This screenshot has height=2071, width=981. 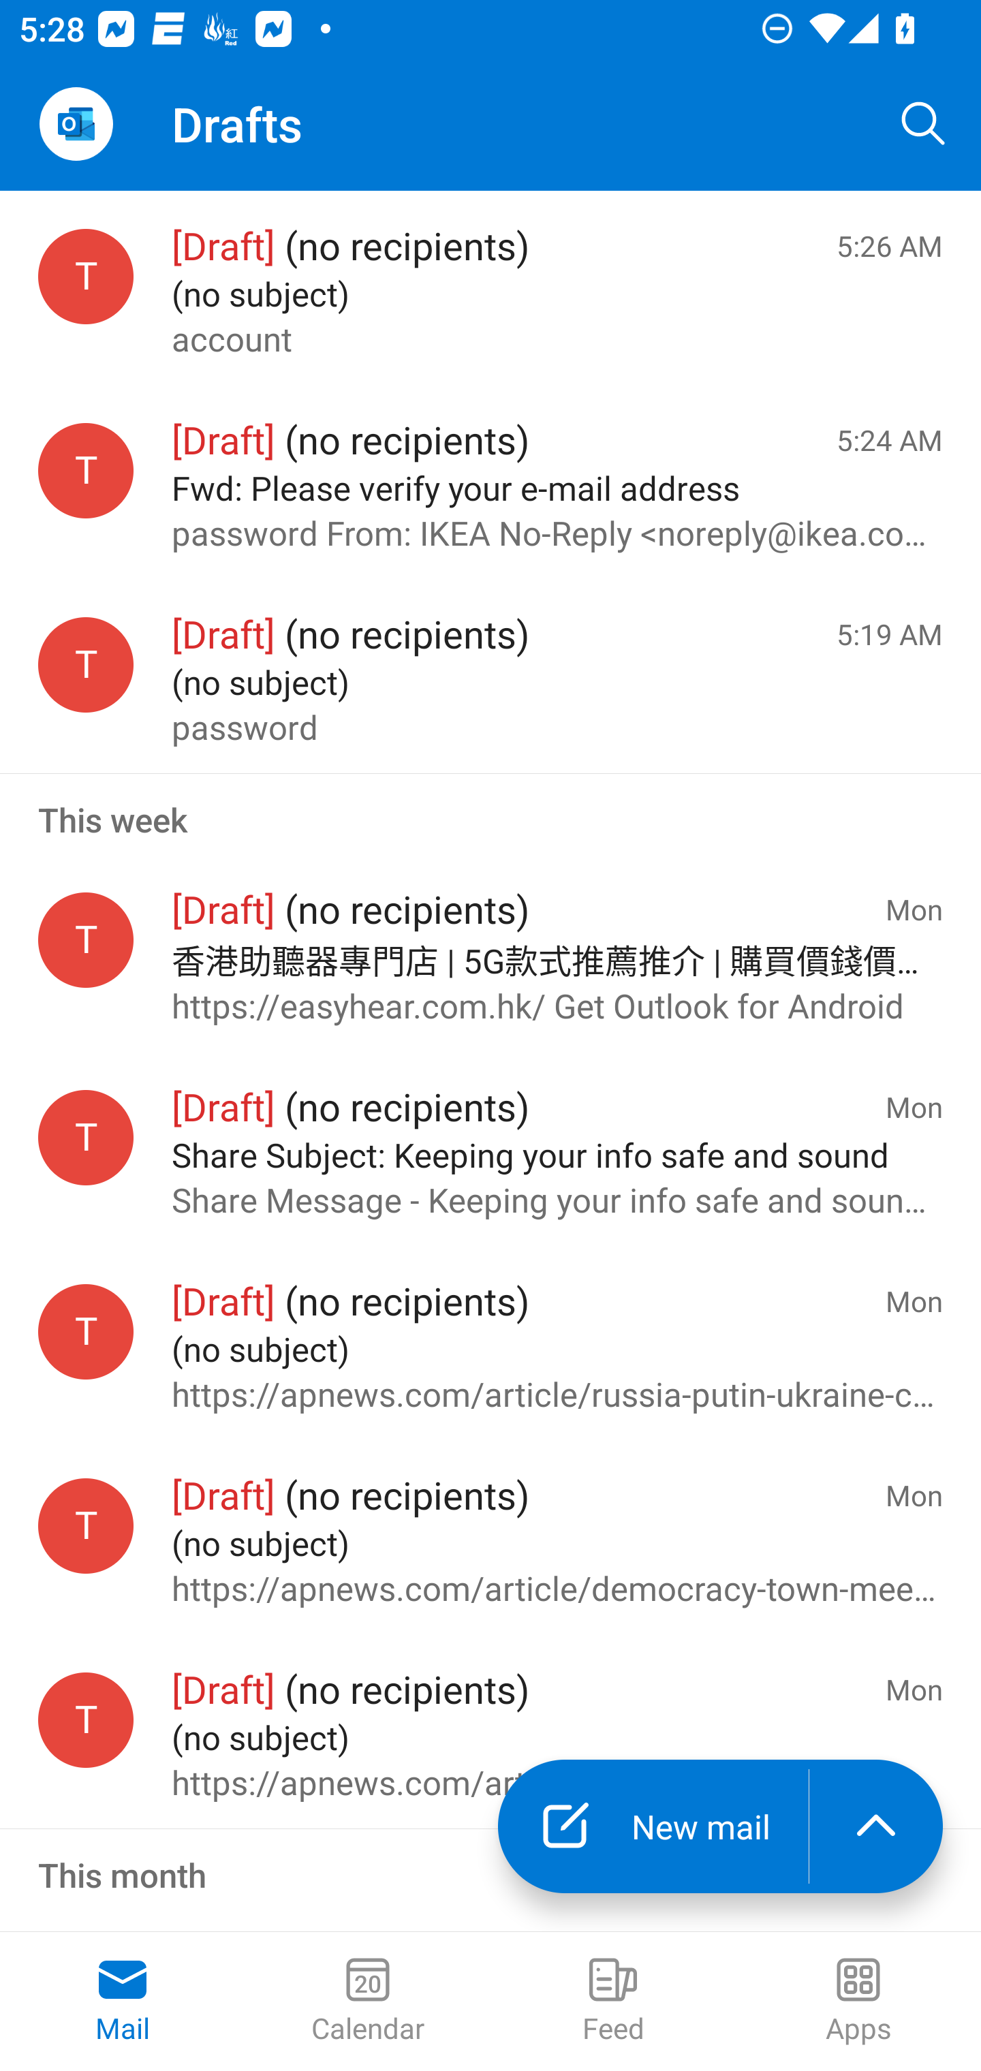 I want to click on Open Navigation Drawer, so click(x=76, y=124).